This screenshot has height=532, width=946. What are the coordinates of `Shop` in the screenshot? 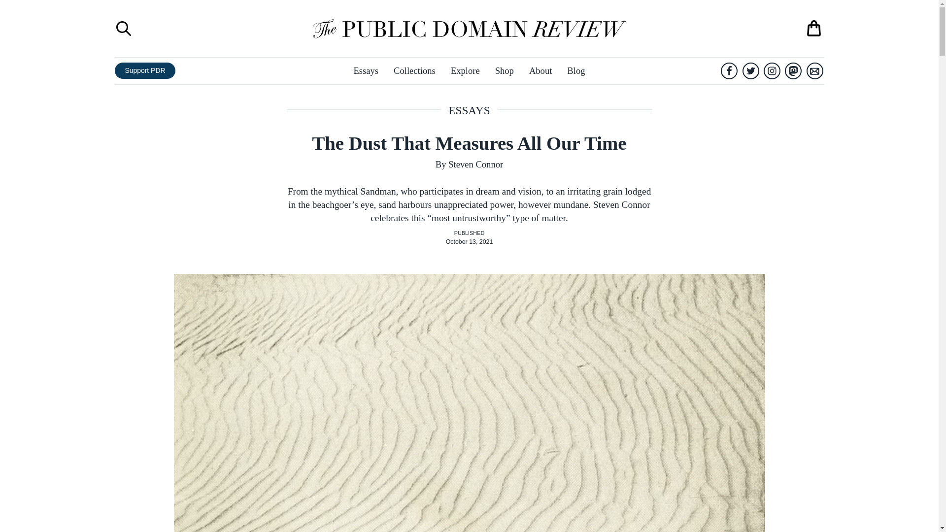 It's located at (504, 70).